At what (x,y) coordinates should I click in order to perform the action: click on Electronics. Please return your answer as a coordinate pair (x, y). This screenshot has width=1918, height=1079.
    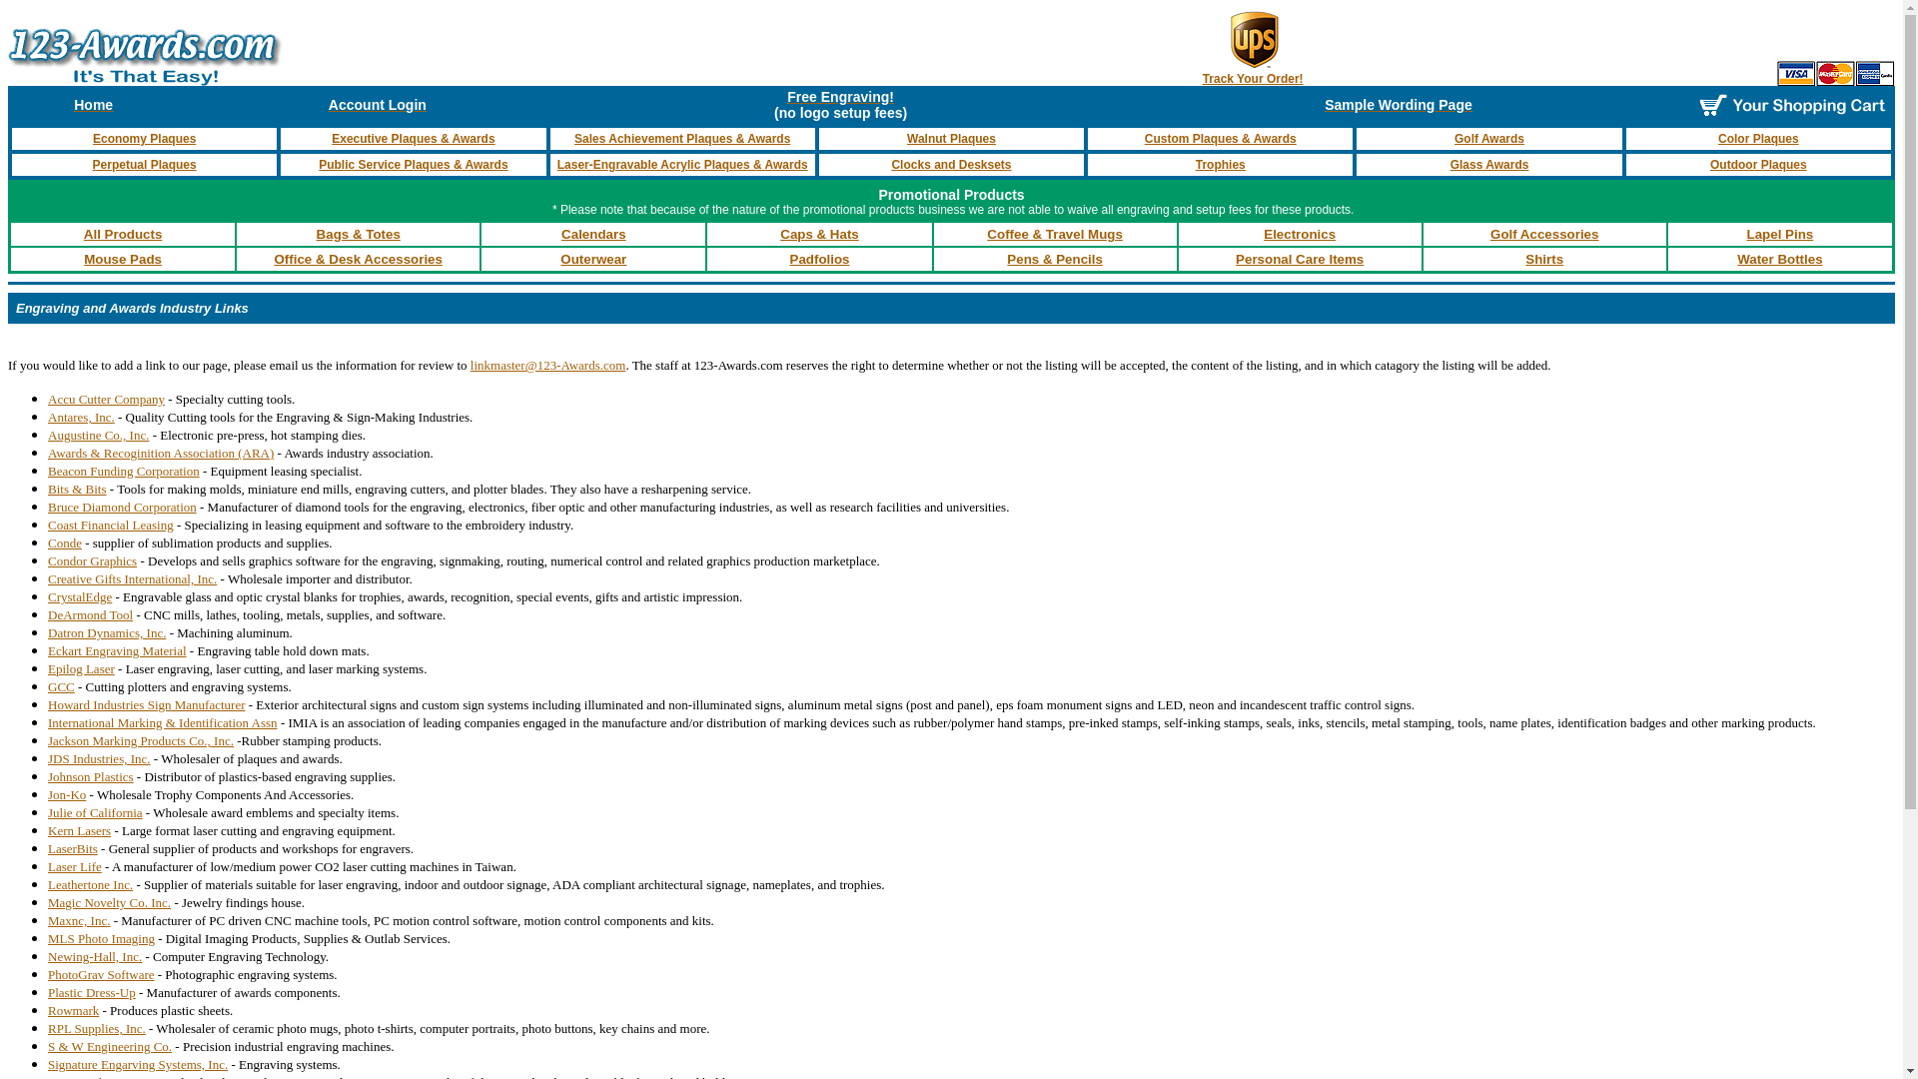
    Looking at the image, I should click on (1300, 234).